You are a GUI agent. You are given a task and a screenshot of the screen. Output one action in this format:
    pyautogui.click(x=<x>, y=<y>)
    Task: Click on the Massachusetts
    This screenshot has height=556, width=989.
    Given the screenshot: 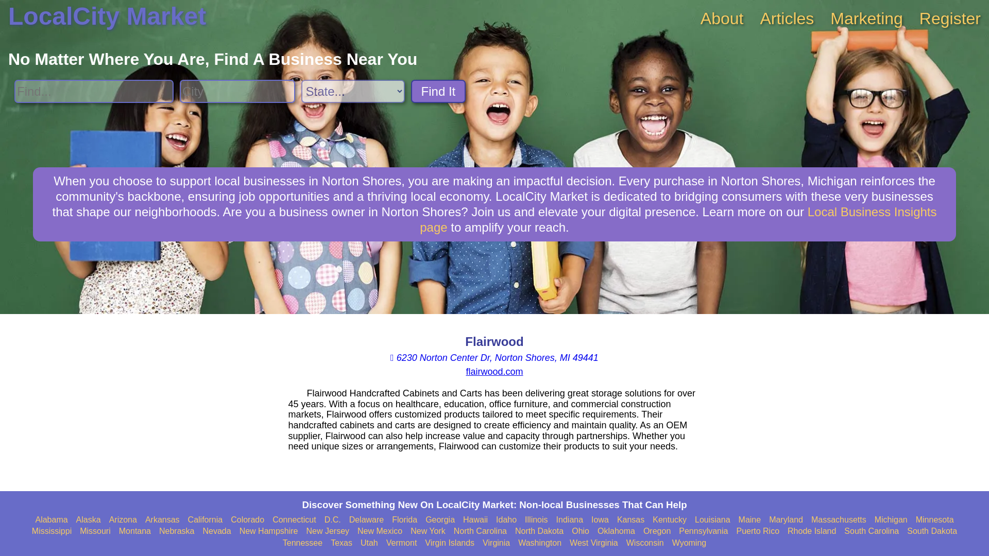 What is the action you would take?
    pyautogui.click(x=839, y=520)
    